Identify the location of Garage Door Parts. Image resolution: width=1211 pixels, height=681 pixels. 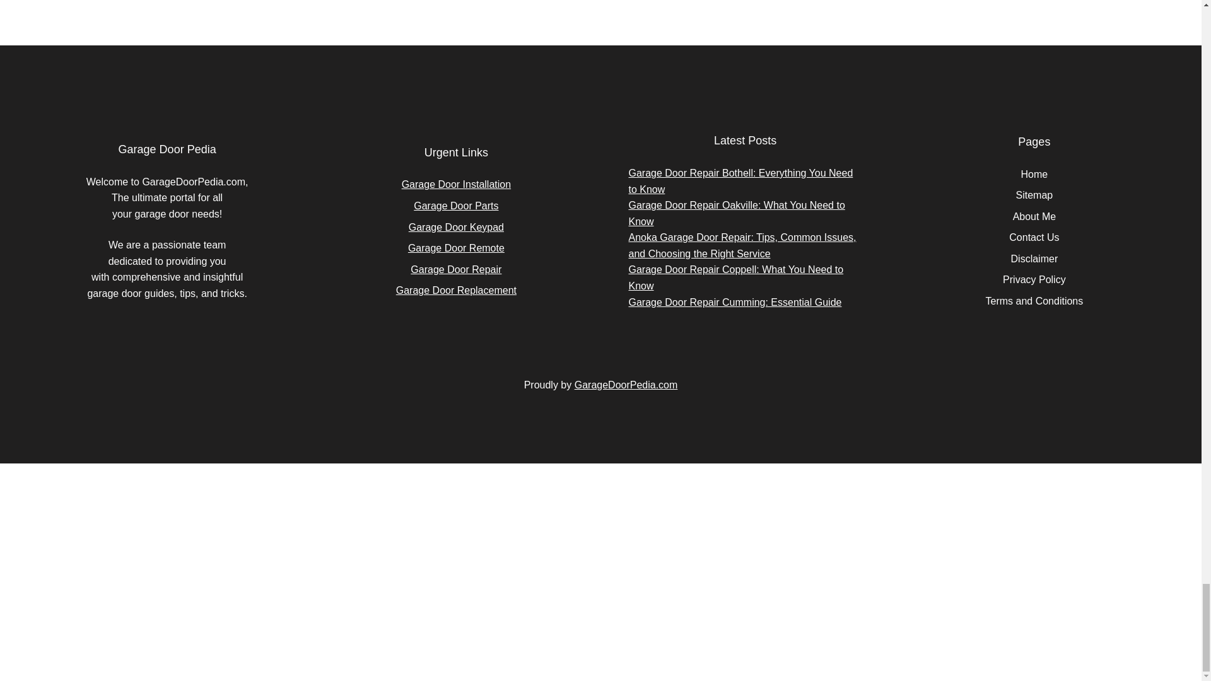
(455, 206).